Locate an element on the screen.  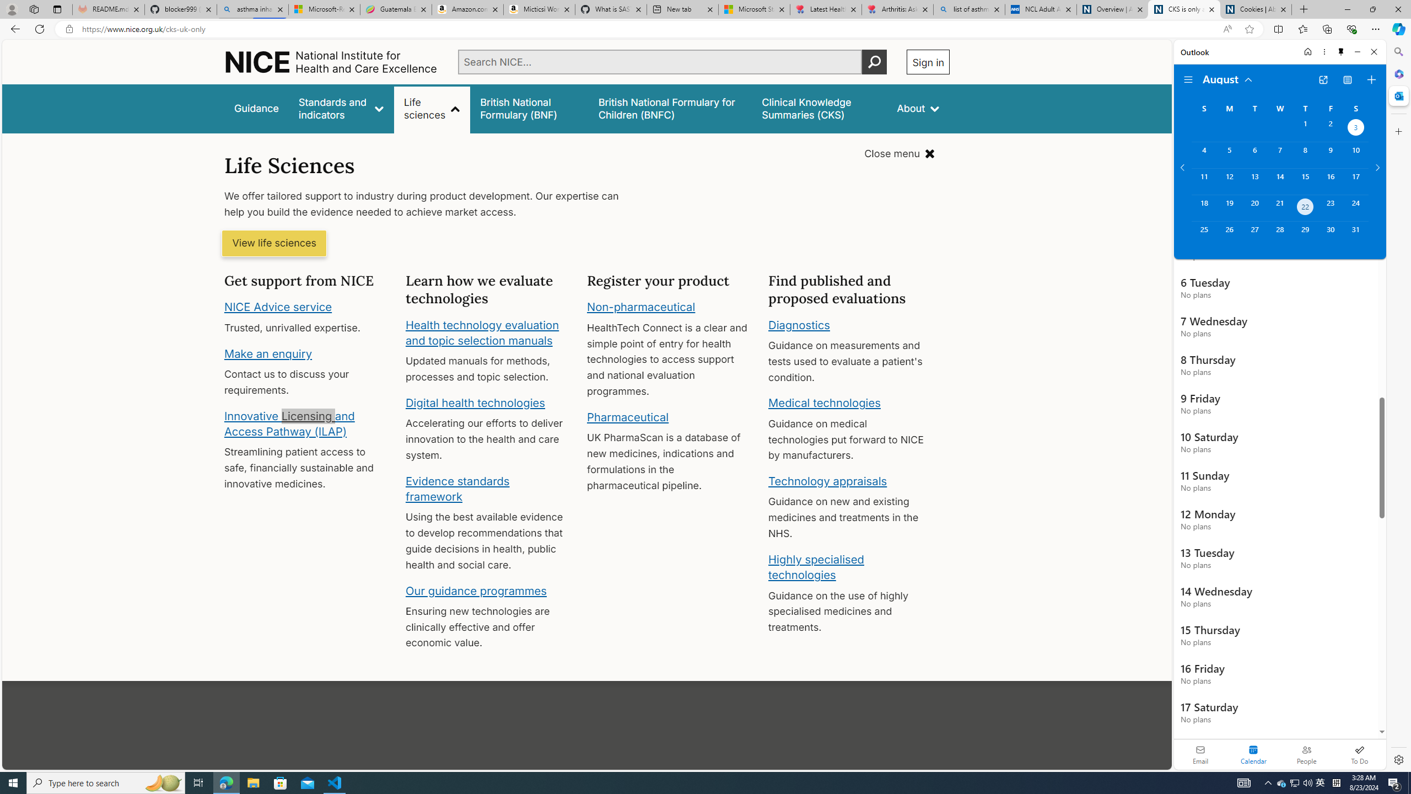
Thursday, August 8, 2024.  is located at coordinates (1305, 155).